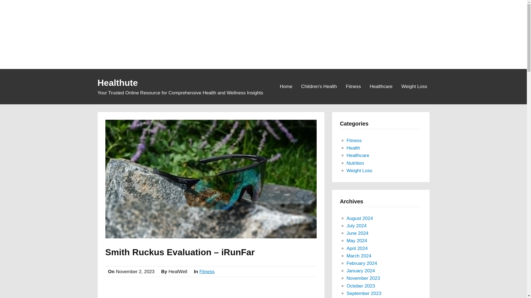 The height and width of the screenshot is (298, 531). What do you see at coordinates (361, 271) in the screenshot?
I see `January 2024` at bounding box center [361, 271].